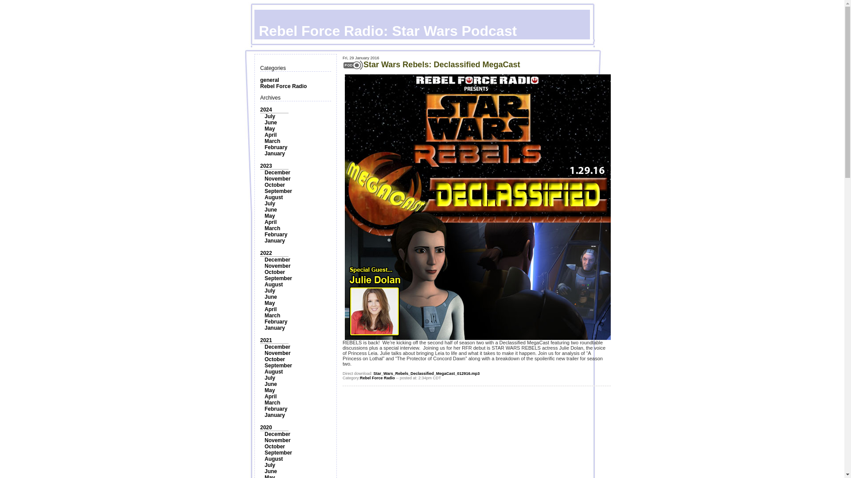 This screenshot has height=478, width=851. I want to click on February, so click(276, 234).